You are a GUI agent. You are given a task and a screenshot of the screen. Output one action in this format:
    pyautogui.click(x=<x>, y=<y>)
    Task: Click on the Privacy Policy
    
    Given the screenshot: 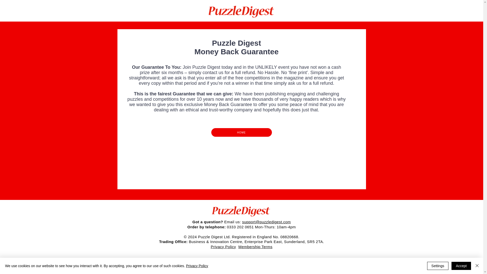 What is the action you would take?
    pyautogui.click(x=197, y=266)
    